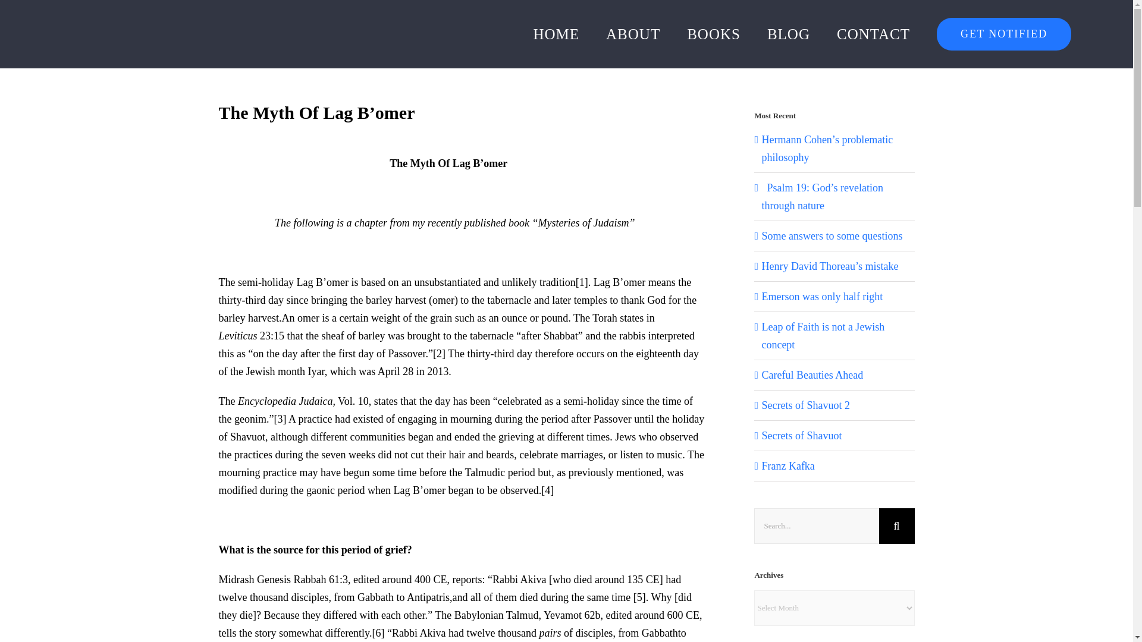 This screenshot has width=1142, height=642. I want to click on Careful Beauties Ahead, so click(812, 375).